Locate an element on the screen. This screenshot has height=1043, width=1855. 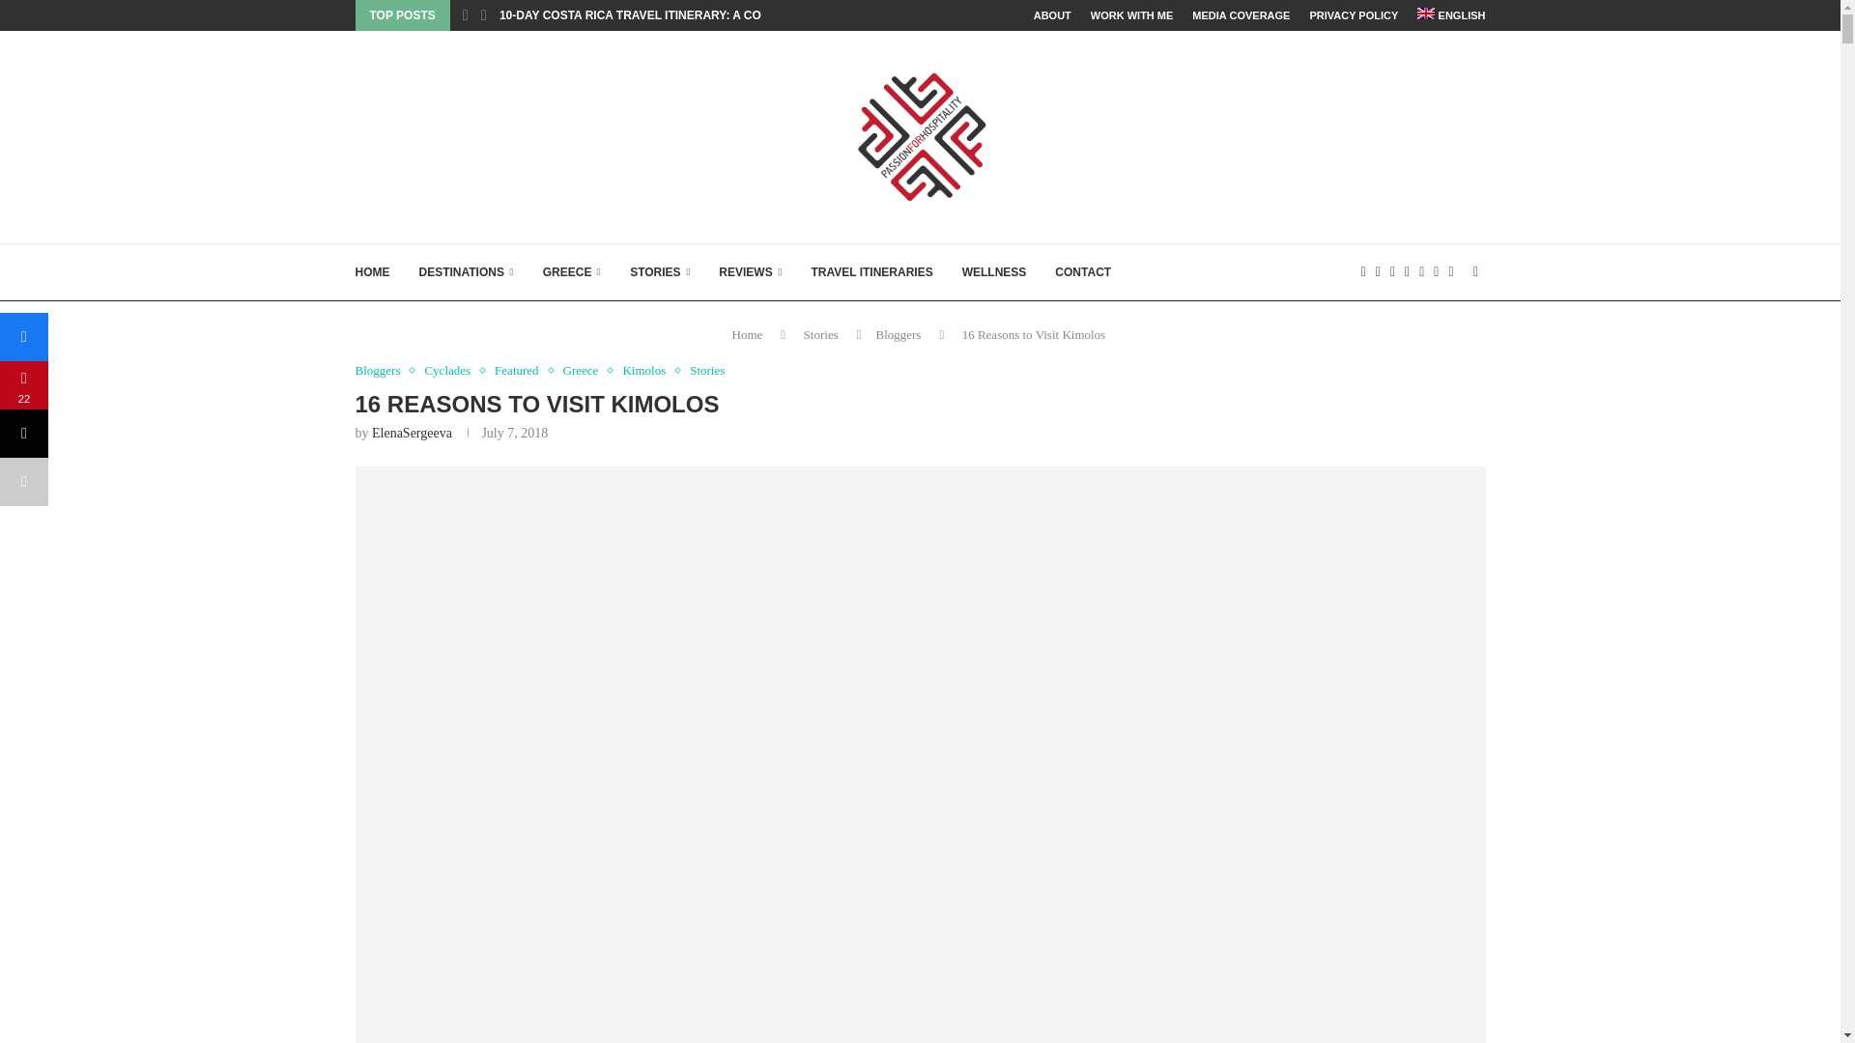
English is located at coordinates (1451, 15).